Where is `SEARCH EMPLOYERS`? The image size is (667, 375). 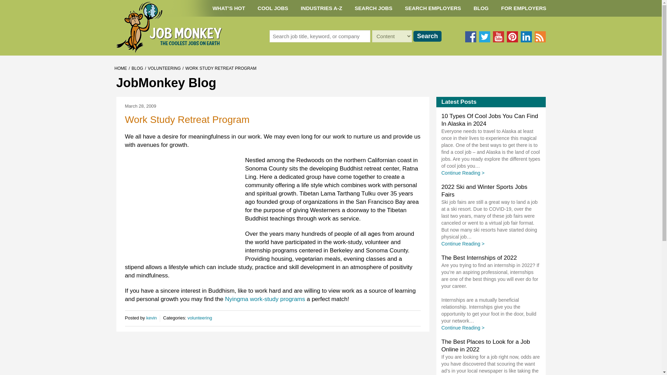
SEARCH EMPLOYERS is located at coordinates (433, 8).